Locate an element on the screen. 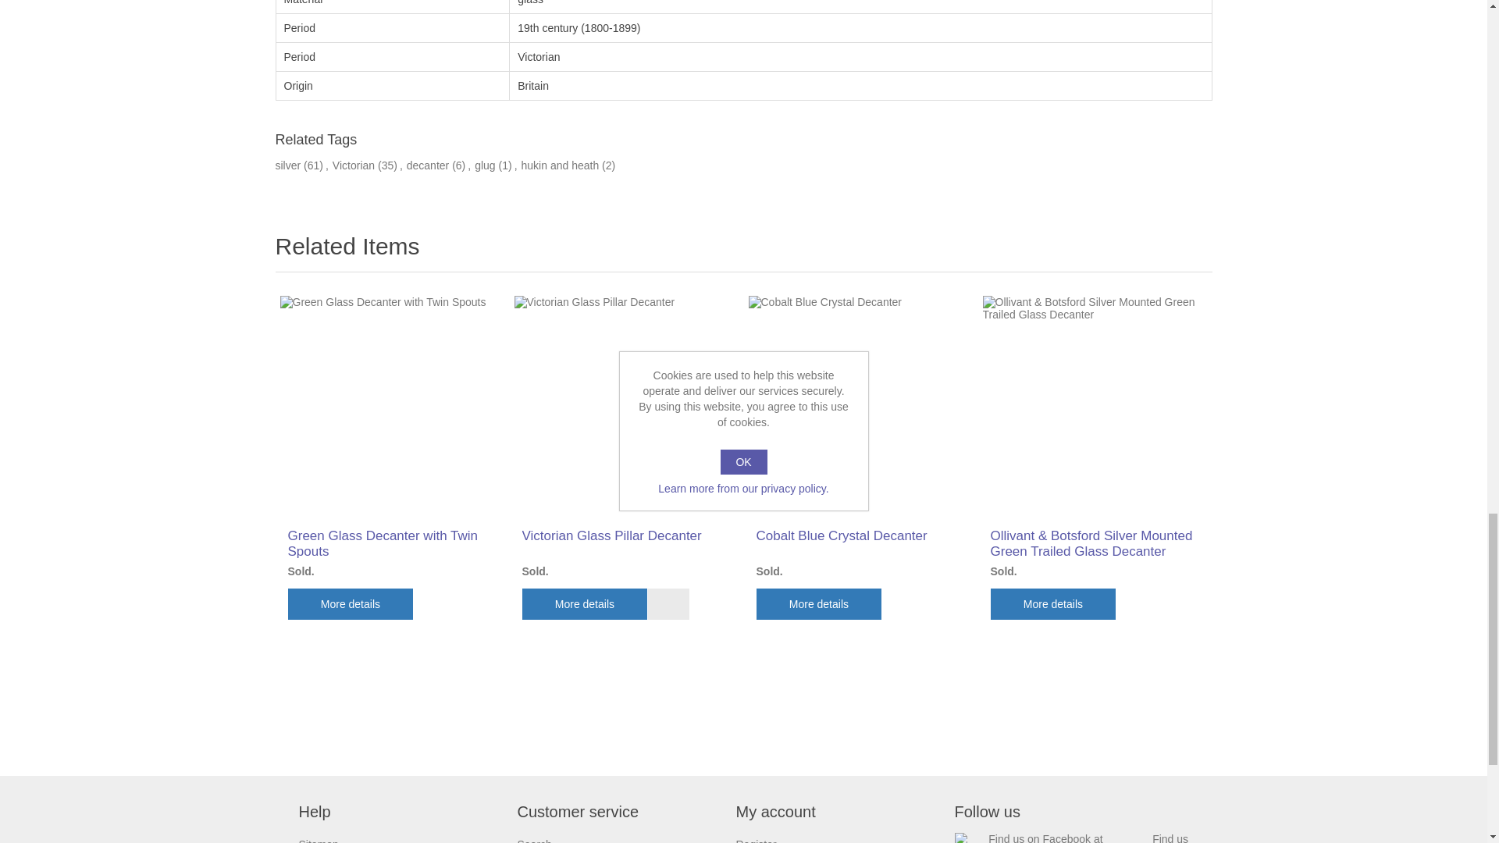  More details is located at coordinates (350, 603).